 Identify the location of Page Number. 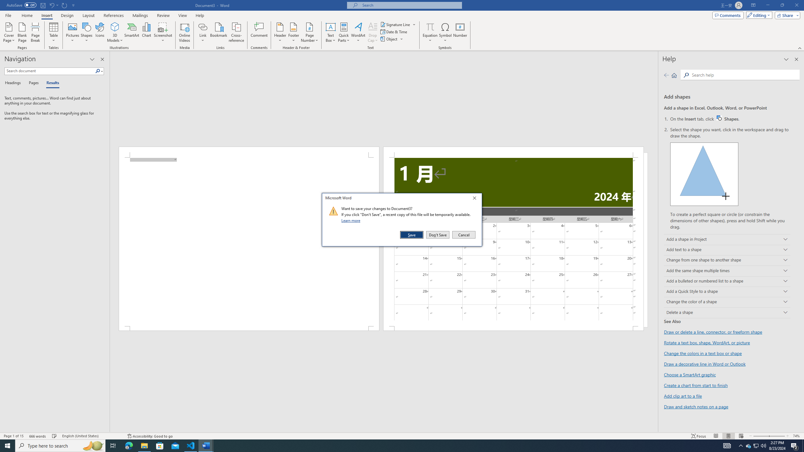
(309, 32).